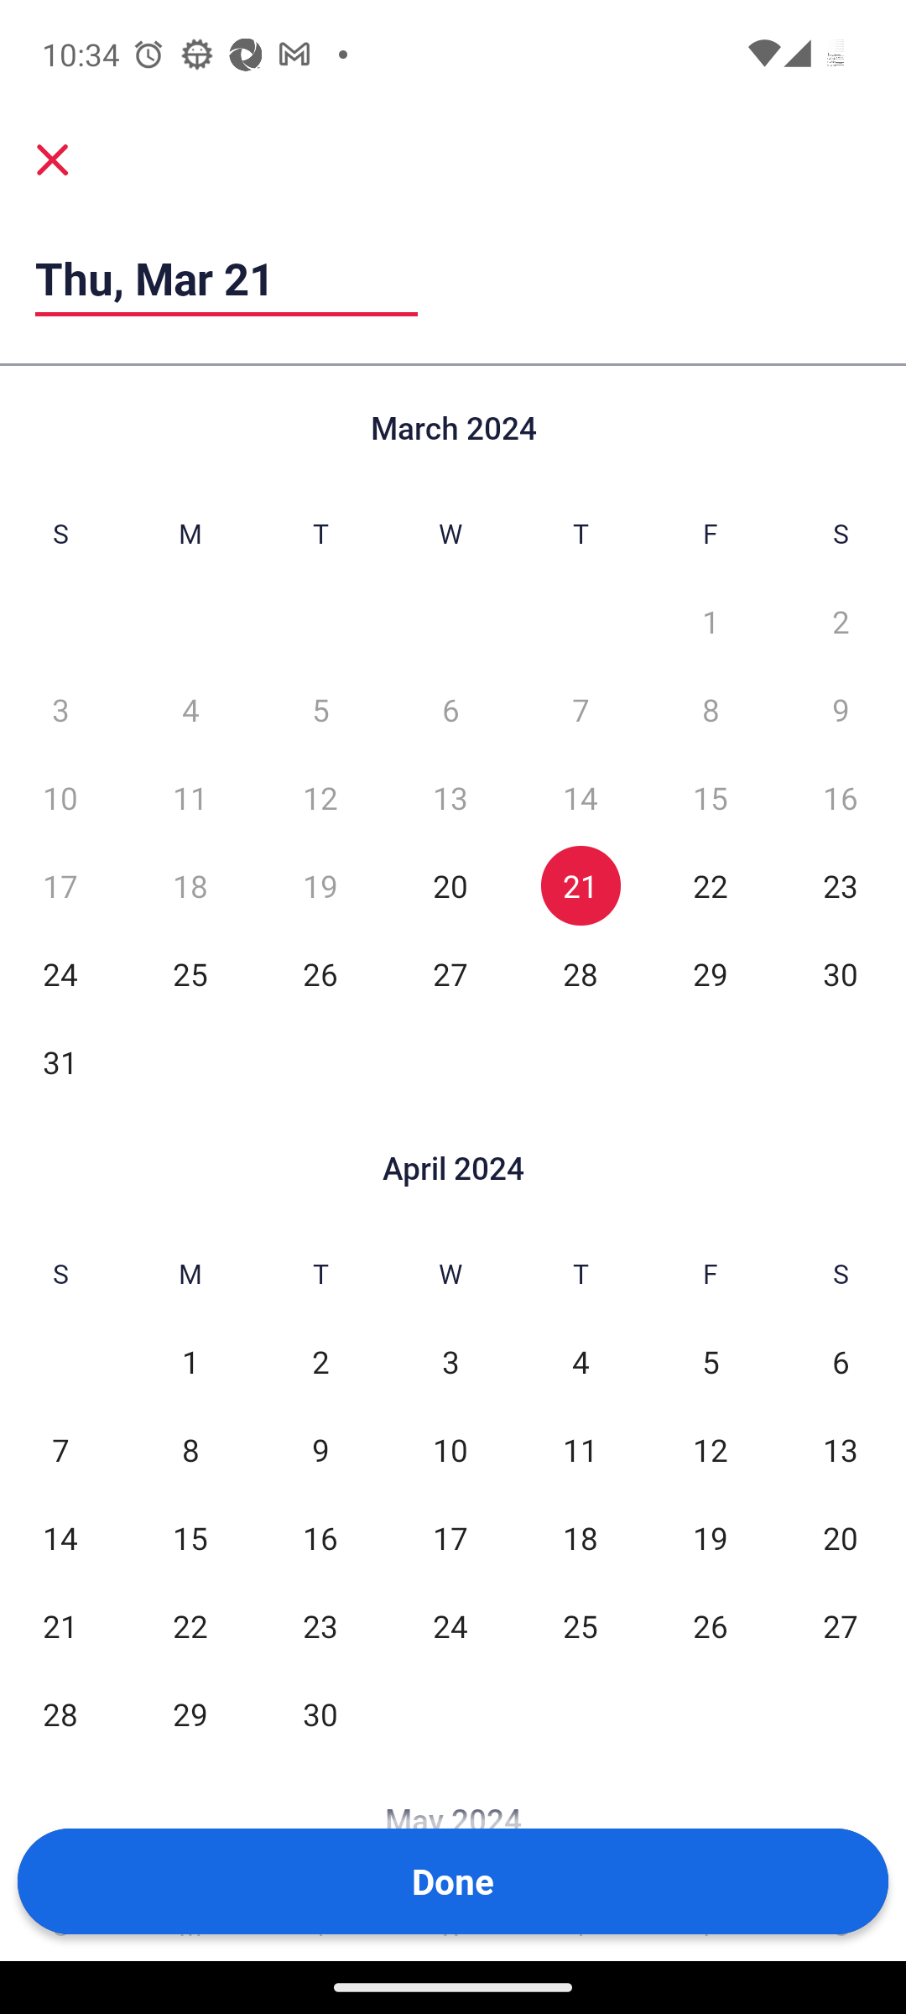  Describe the element at coordinates (60, 708) in the screenshot. I see `3 Sun, Mar 3, Not Selected` at that location.